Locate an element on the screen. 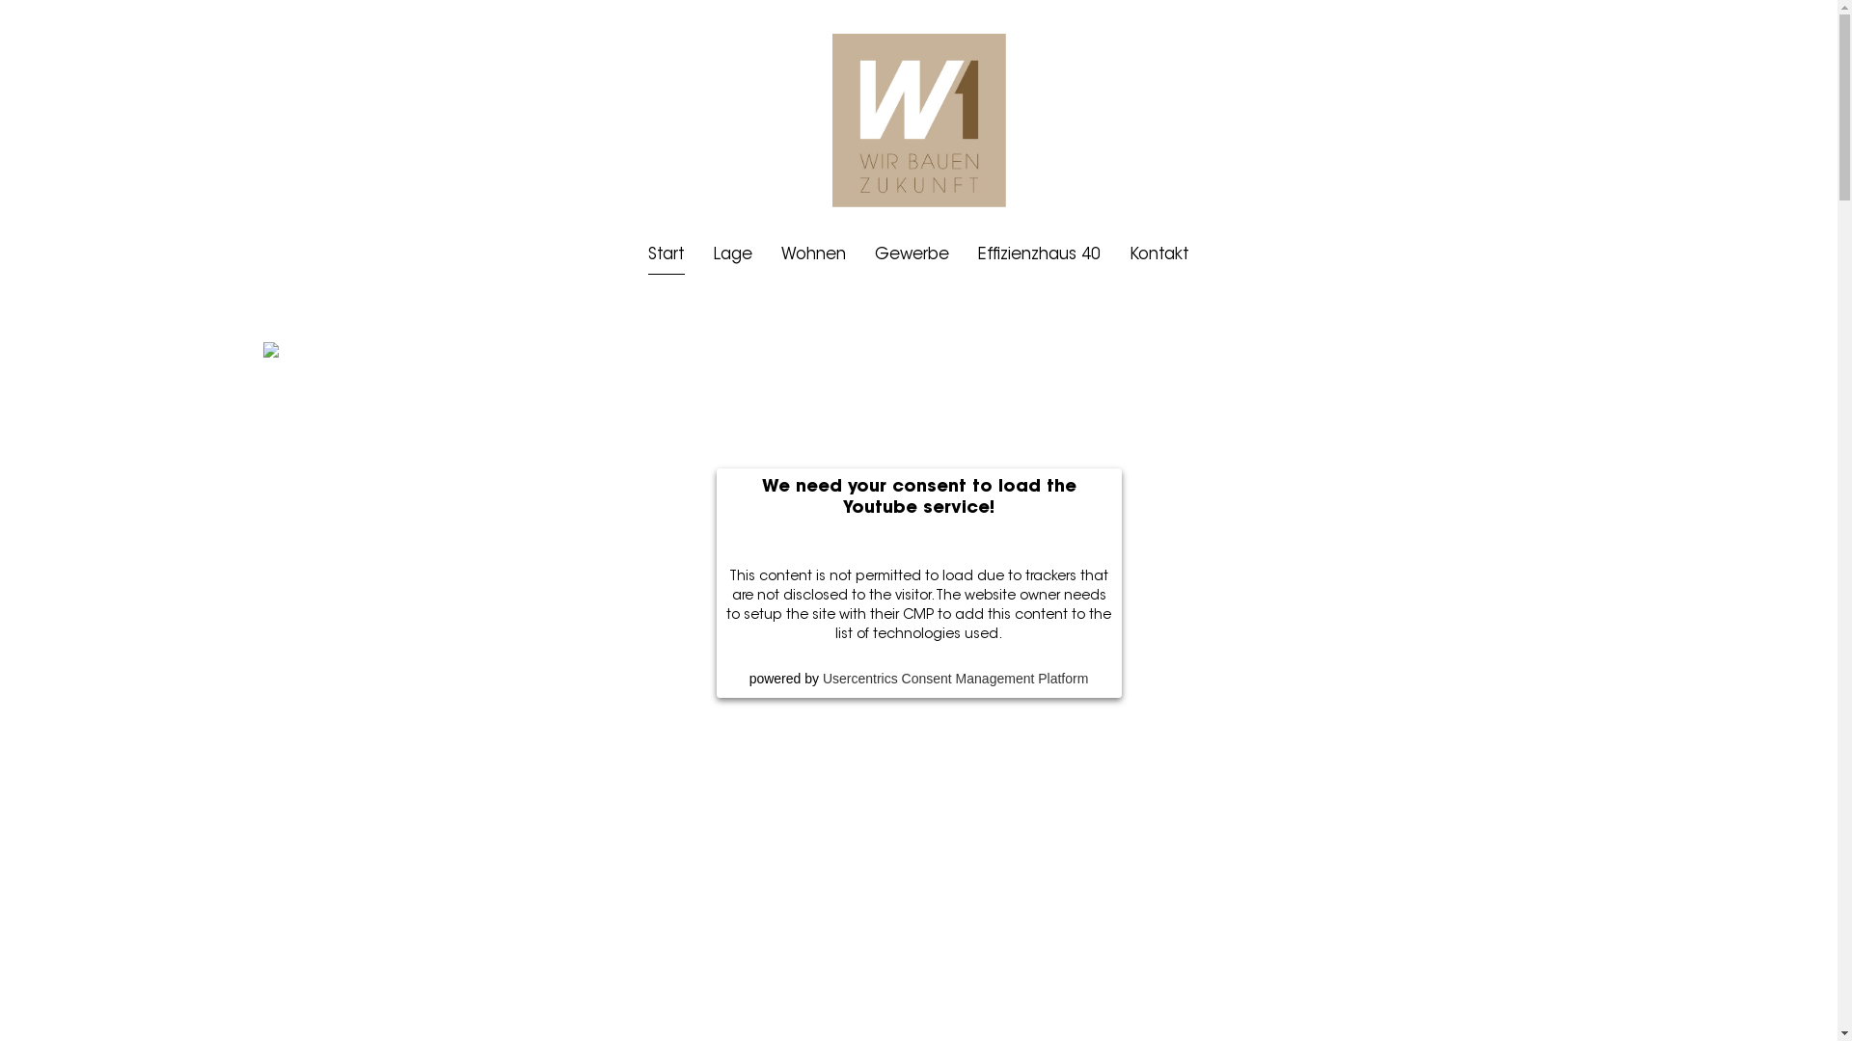 Image resolution: width=1852 pixels, height=1041 pixels. Gewerbe is located at coordinates (912, 255).